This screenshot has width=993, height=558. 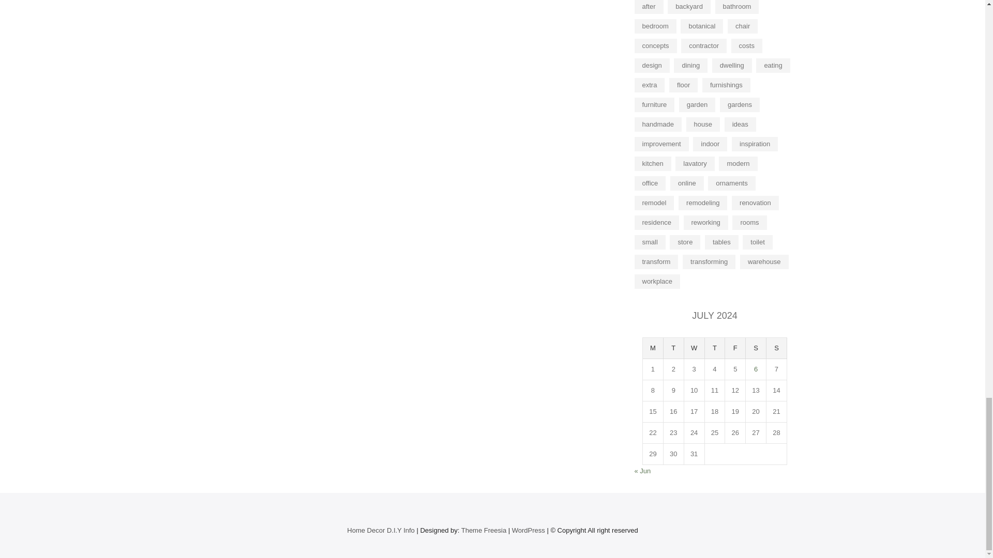 What do you see at coordinates (673, 348) in the screenshot?
I see `Tuesday` at bounding box center [673, 348].